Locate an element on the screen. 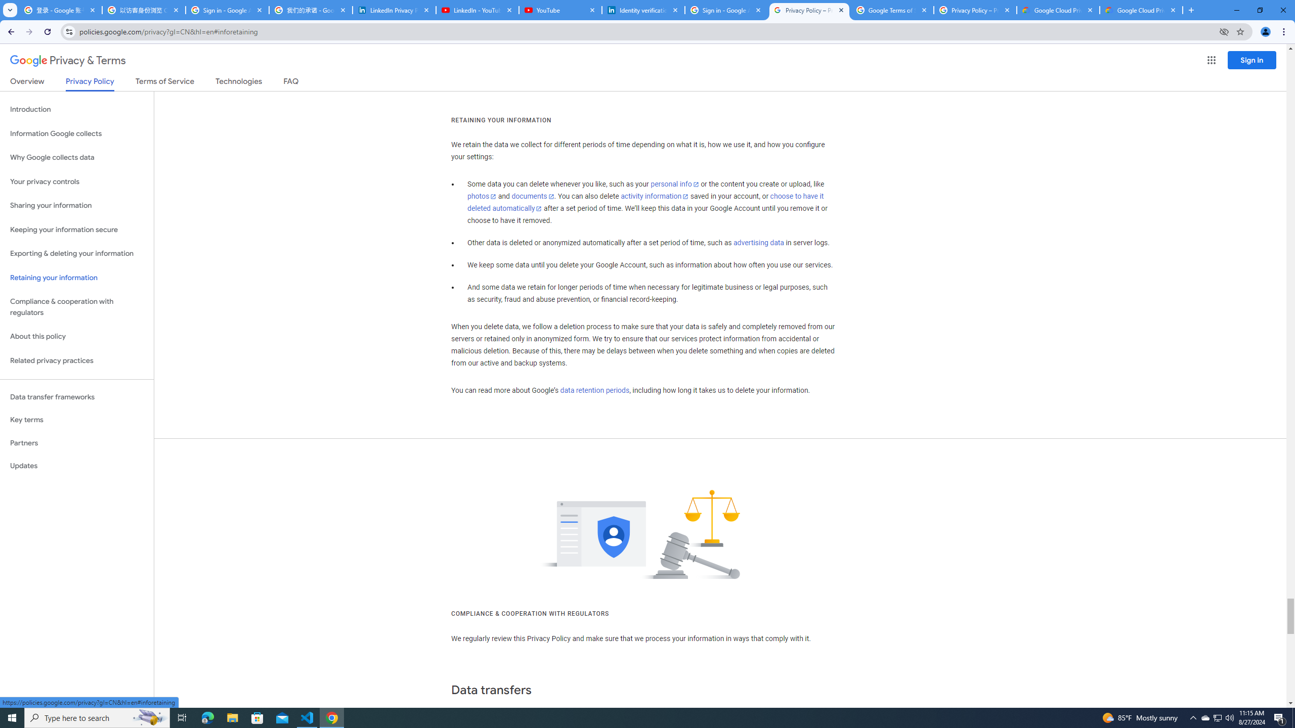  Related privacy practices is located at coordinates (77, 360).